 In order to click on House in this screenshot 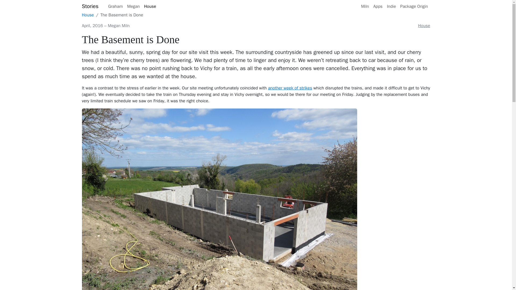, I will do `click(150, 6)`.